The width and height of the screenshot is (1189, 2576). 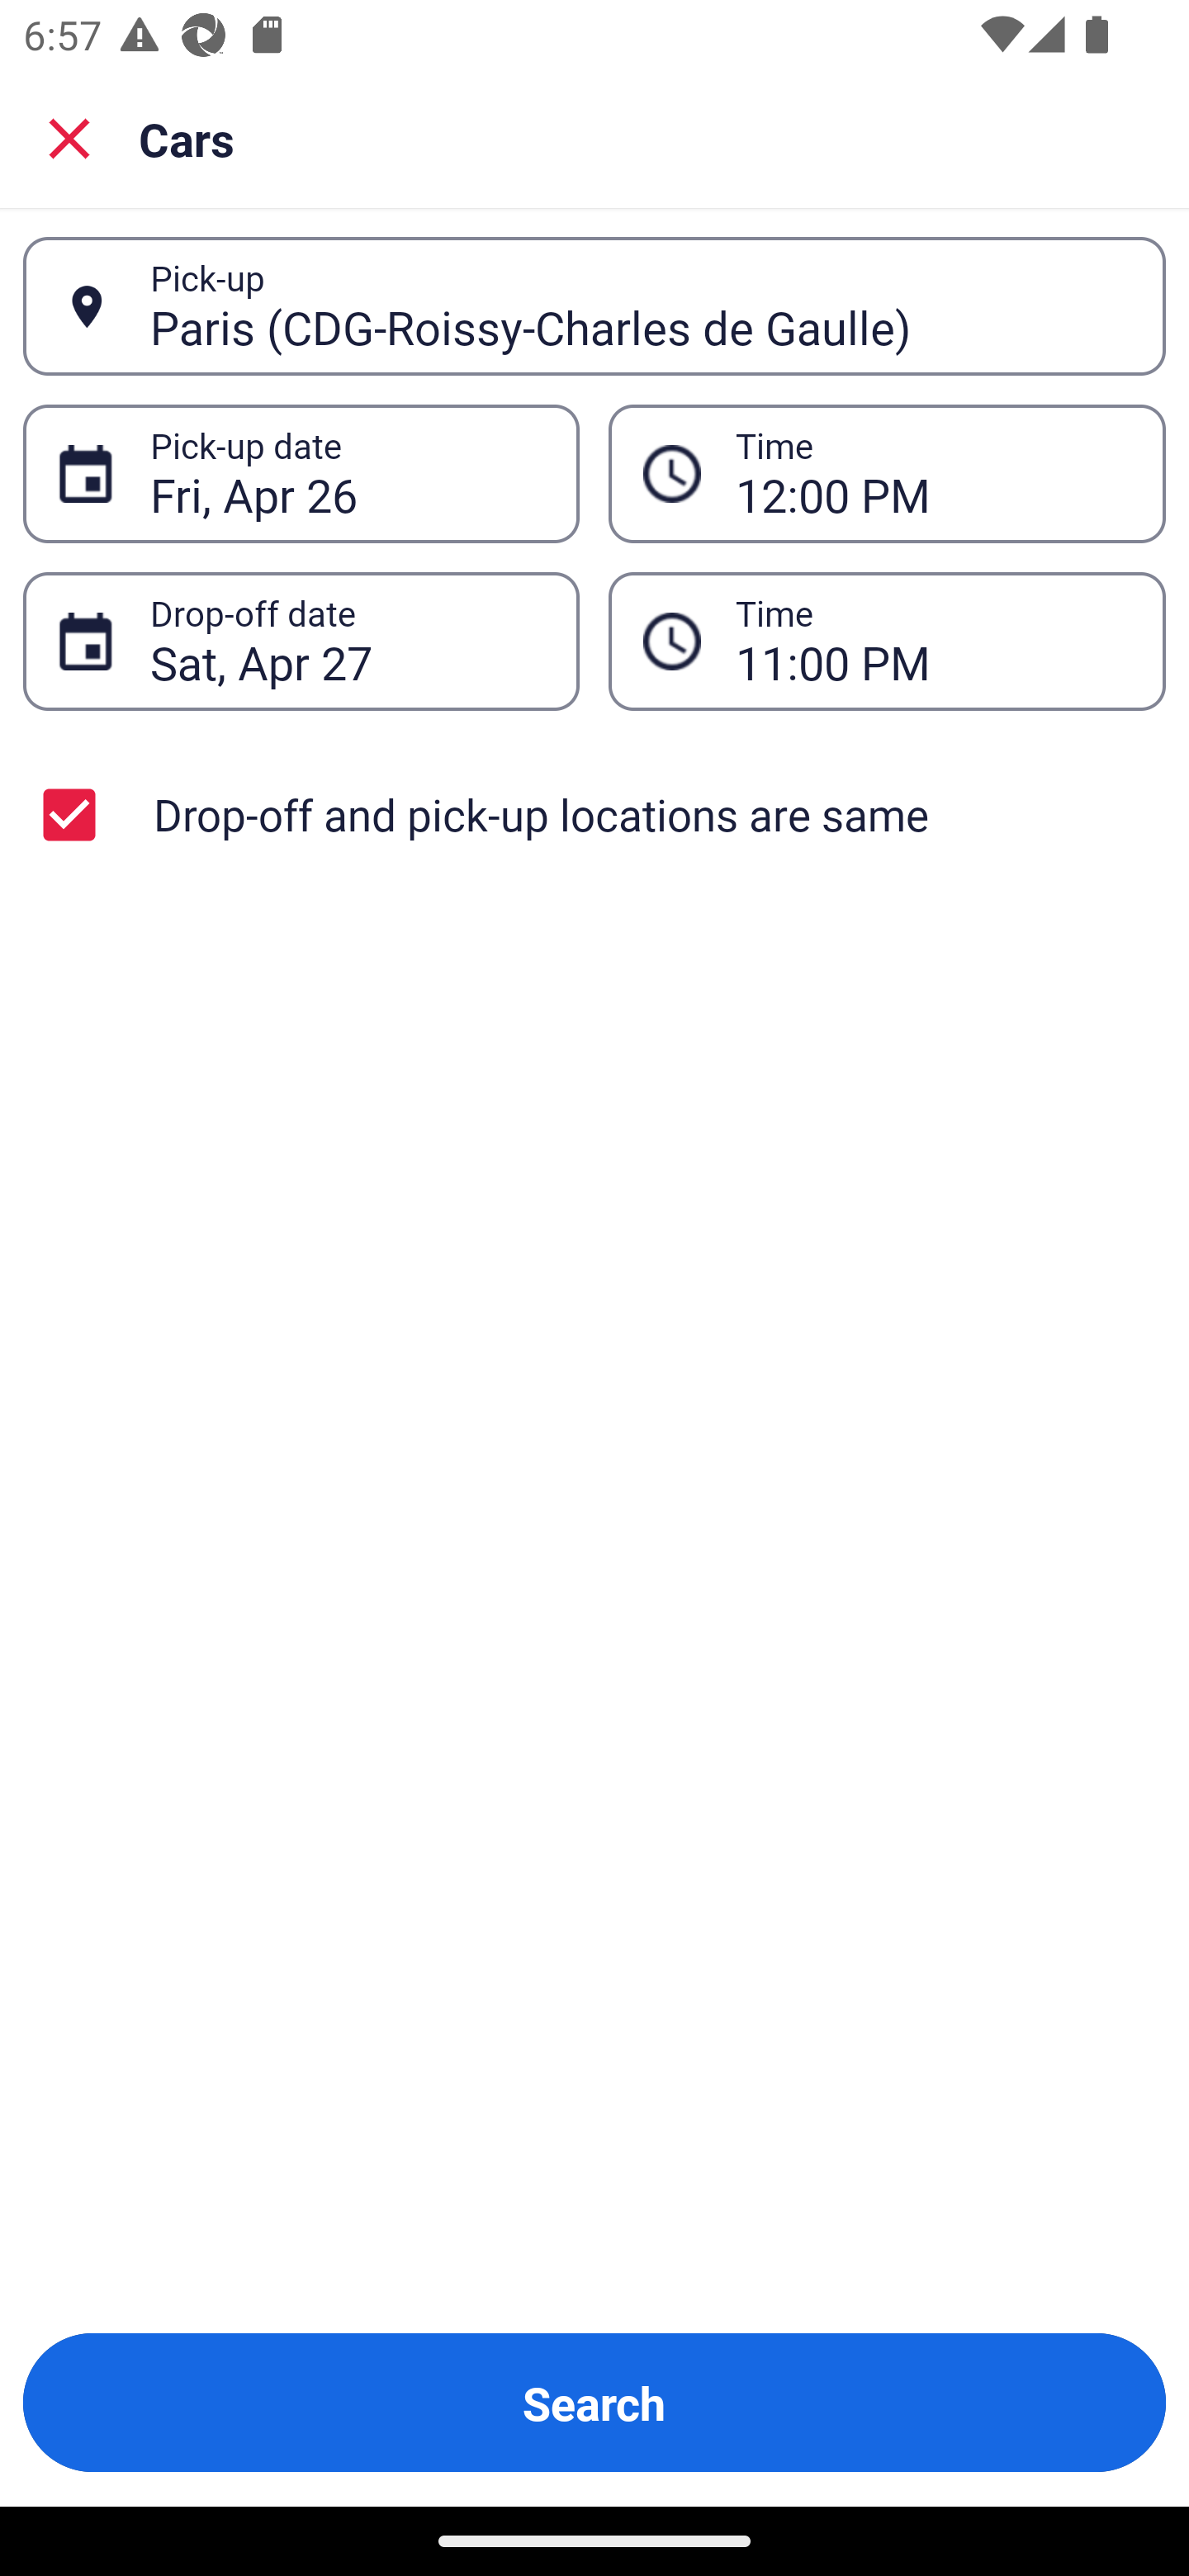 I want to click on Fri, Apr 26 Pick-up date, so click(x=301, y=474).